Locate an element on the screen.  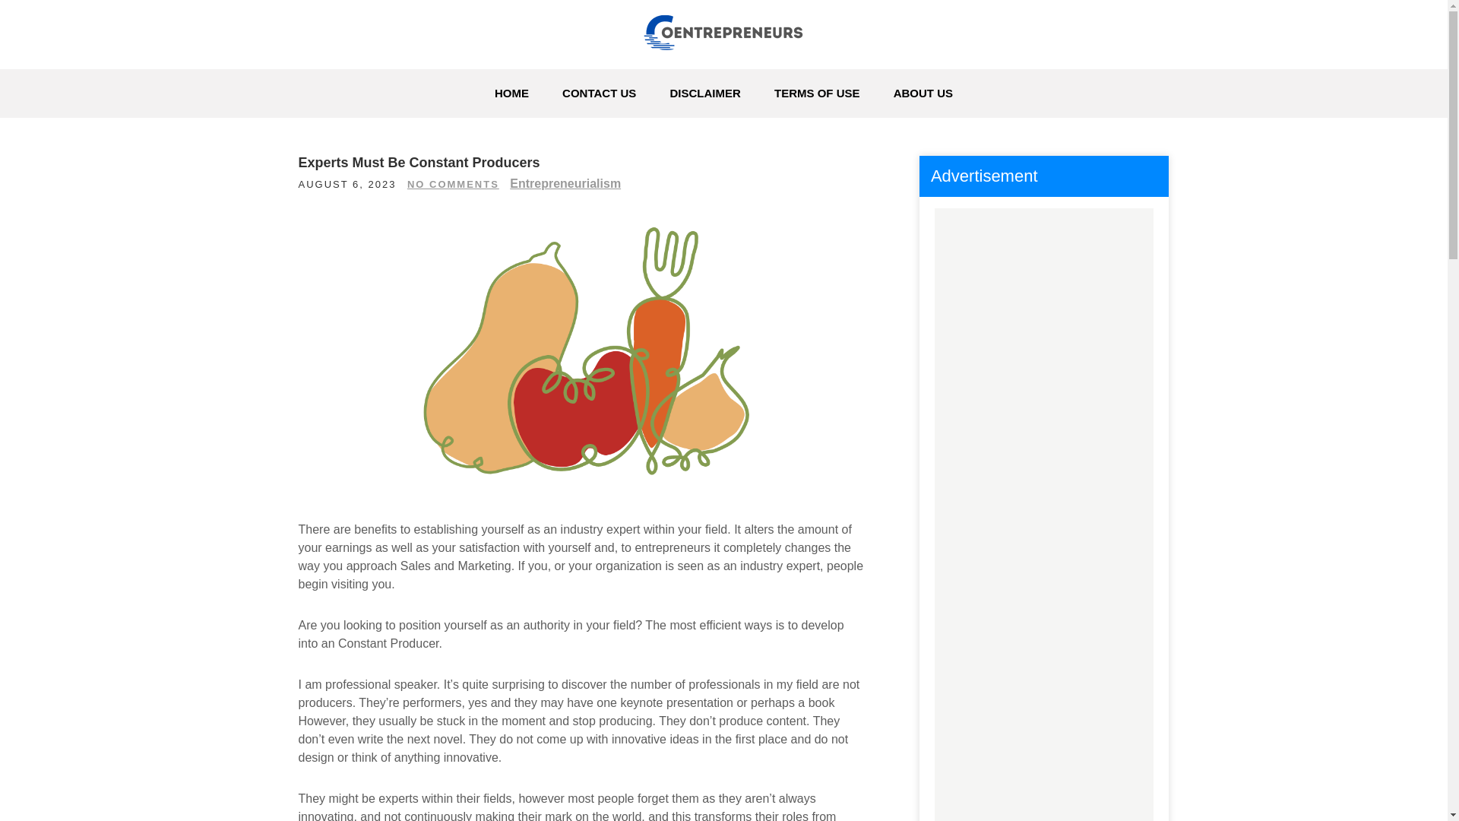
ABOUT US is located at coordinates (923, 93).